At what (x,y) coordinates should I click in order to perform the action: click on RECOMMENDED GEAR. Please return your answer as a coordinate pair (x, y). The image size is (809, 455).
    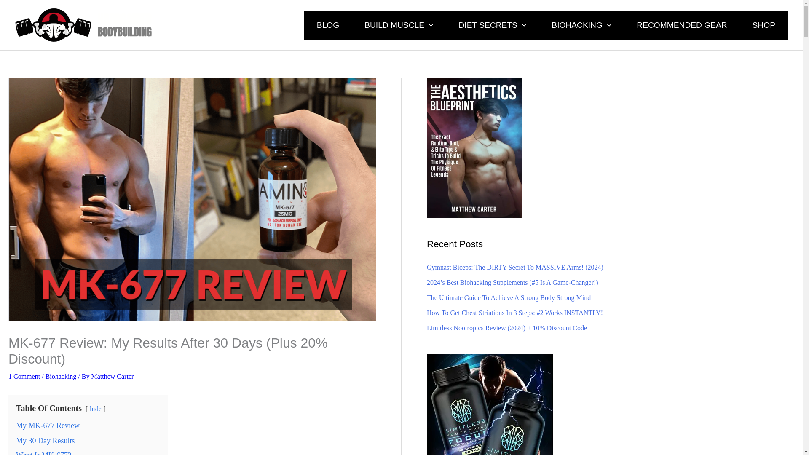
    Looking at the image, I should click on (681, 24).